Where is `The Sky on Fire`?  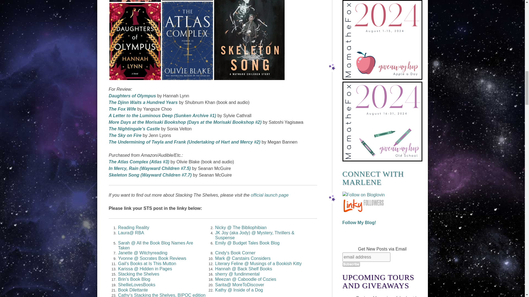
The Sky on Fire is located at coordinates (125, 135).